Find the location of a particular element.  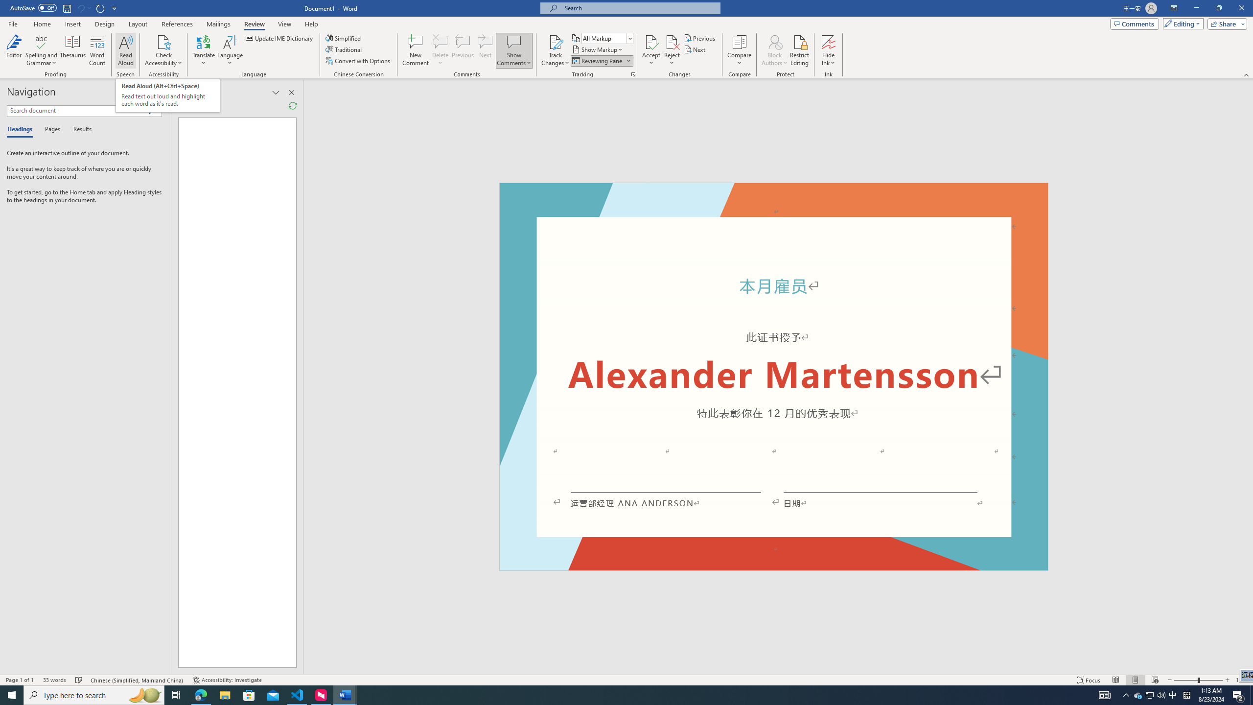

Search document is located at coordinates (77, 111).